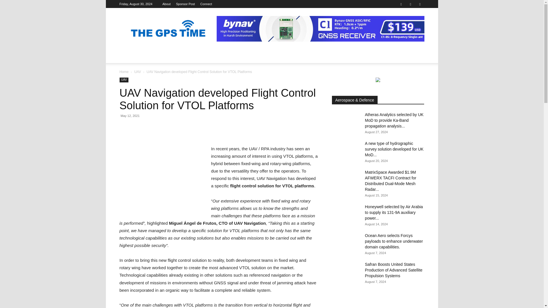 Image resolution: width=548 pixels, height=308 pixels. Describe the element at coordinates (410, 4) in the screenshot. I see `Linkedin` at that location.